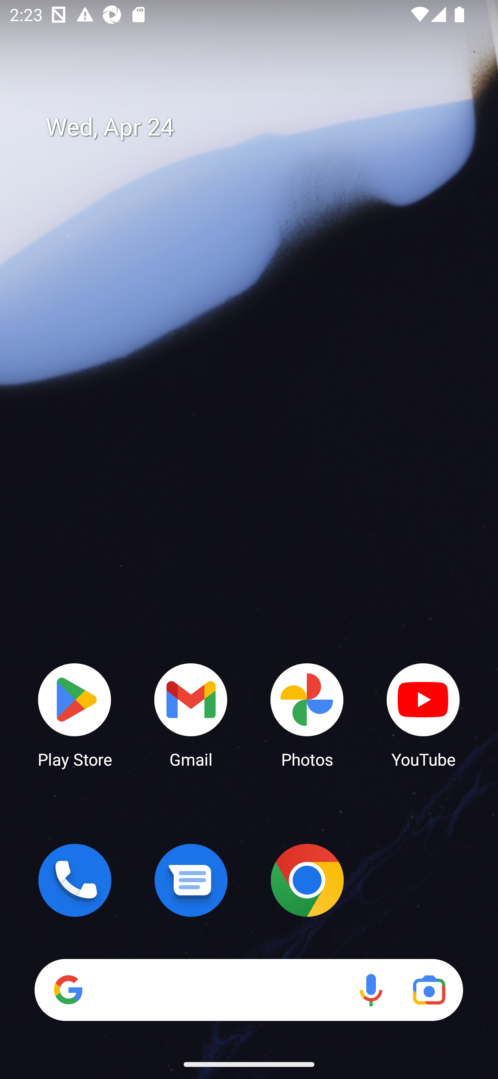 The image size is (498, 1079). I want to click on Chrome, so click(307, 880).